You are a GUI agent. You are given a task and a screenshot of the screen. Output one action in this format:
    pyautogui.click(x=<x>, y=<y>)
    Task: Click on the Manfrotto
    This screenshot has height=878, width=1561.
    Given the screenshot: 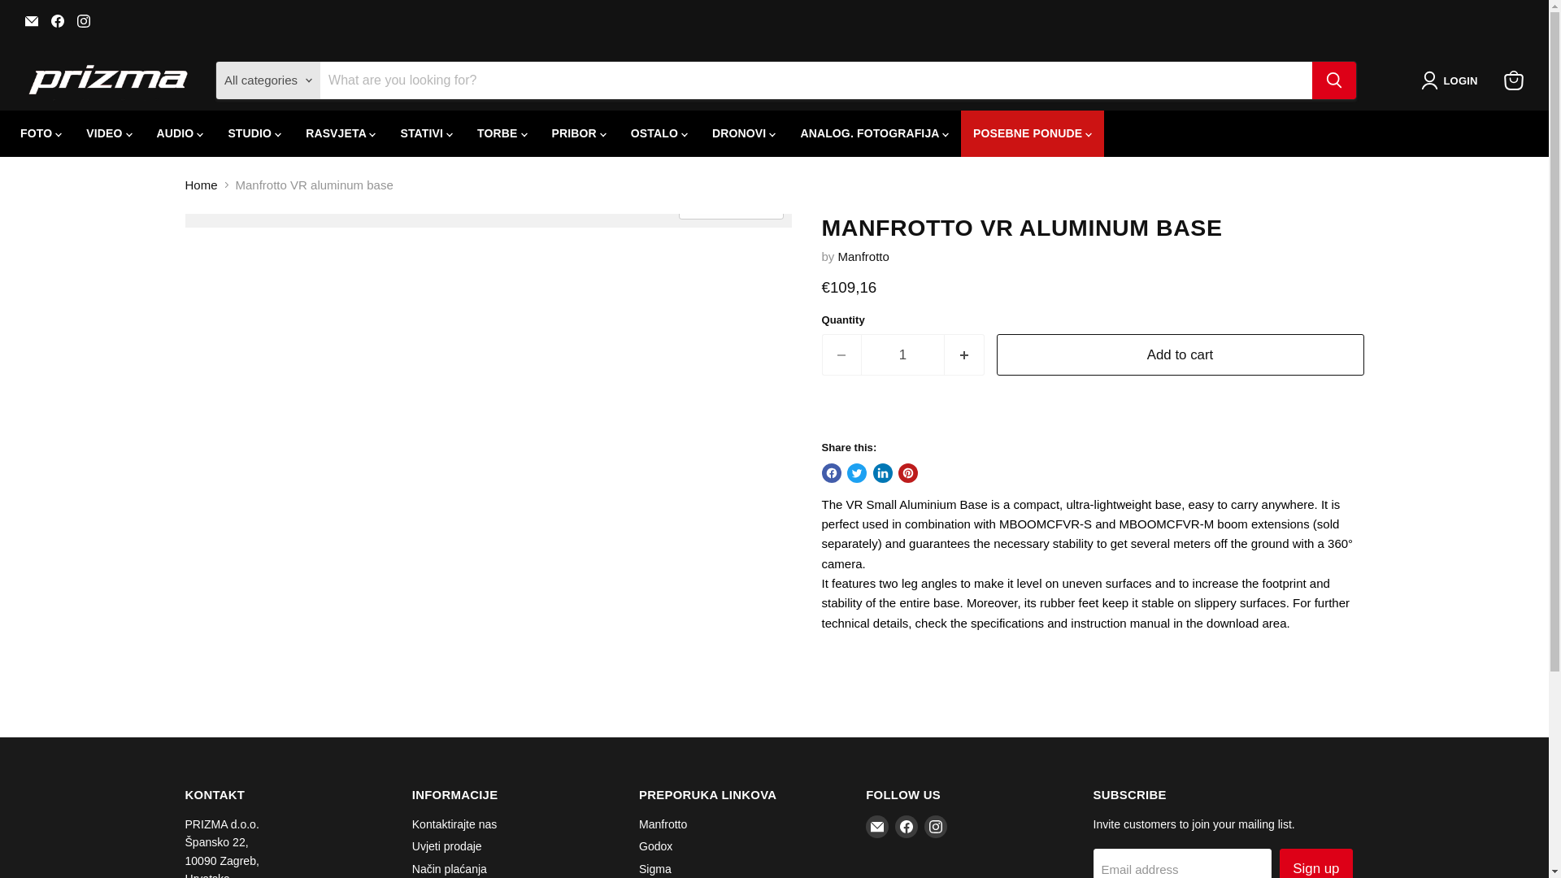 What is the action you would take?
    pyautogui.click(x=863, y=256)
    